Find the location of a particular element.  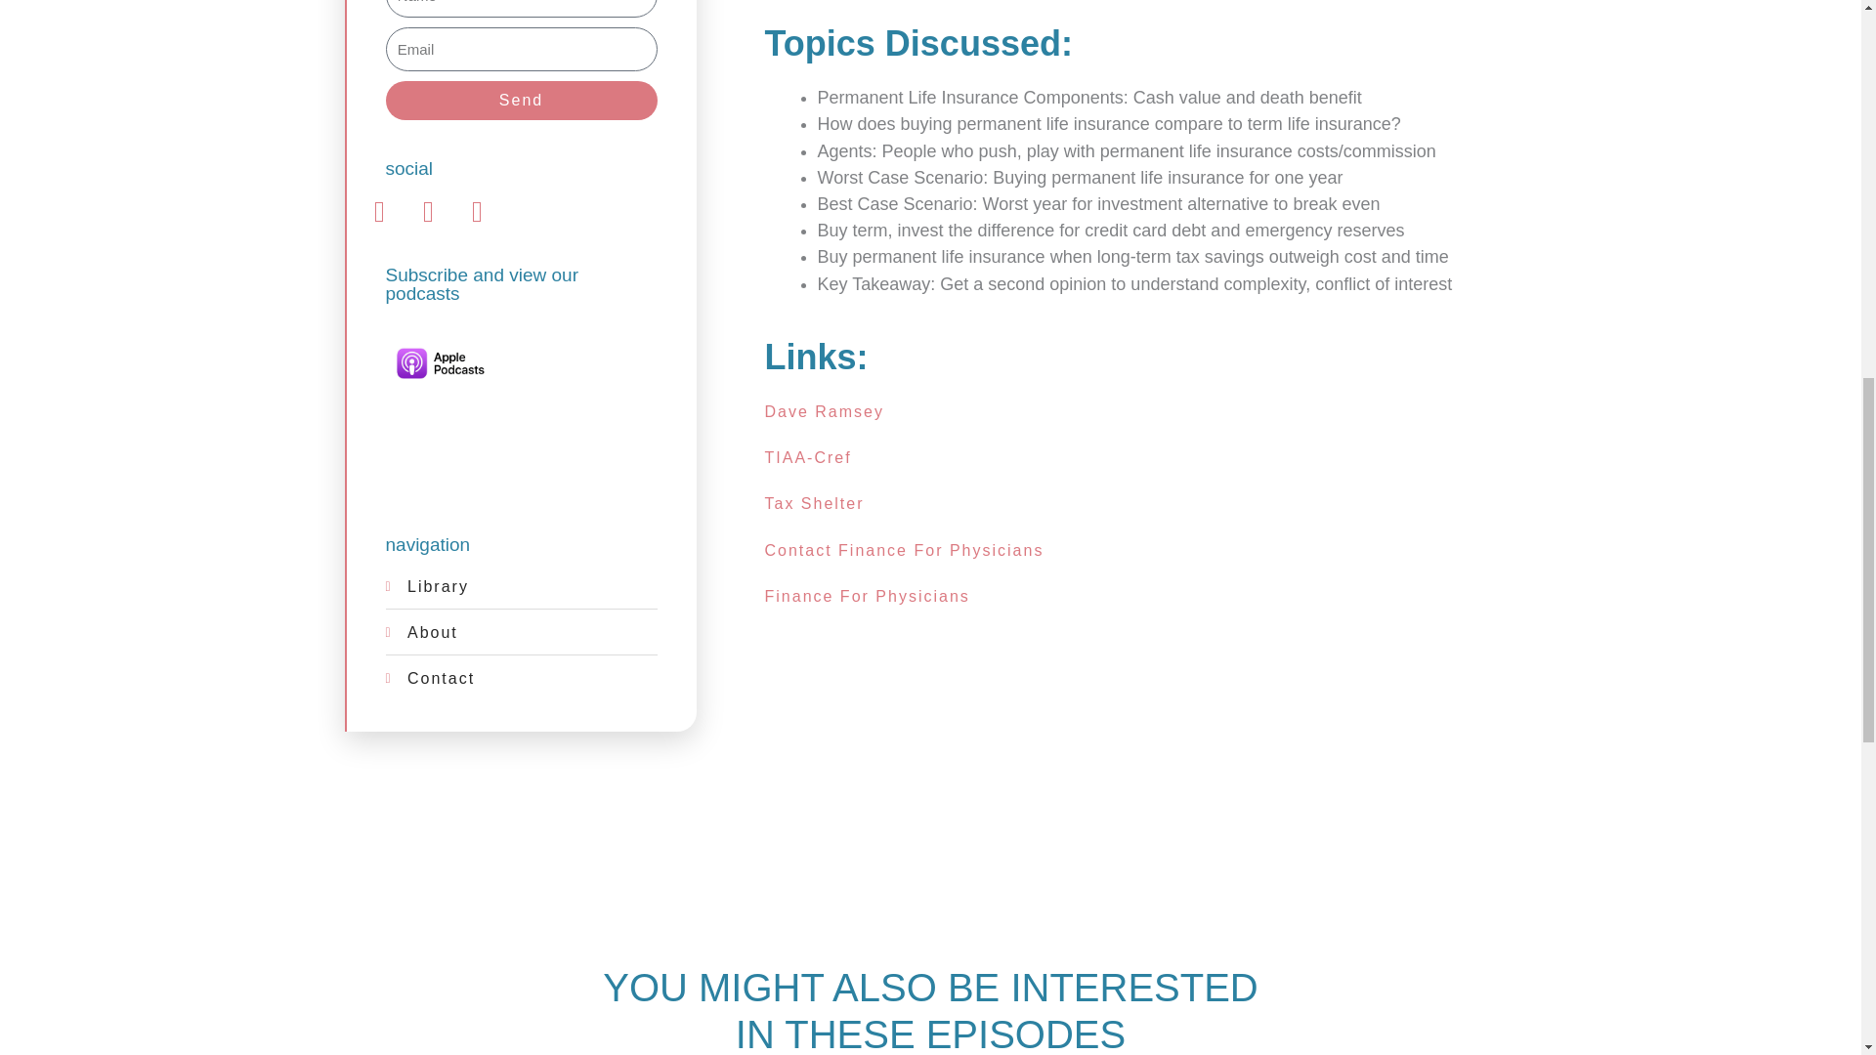

TIAA-Cref is located at coordinates (807, 457).